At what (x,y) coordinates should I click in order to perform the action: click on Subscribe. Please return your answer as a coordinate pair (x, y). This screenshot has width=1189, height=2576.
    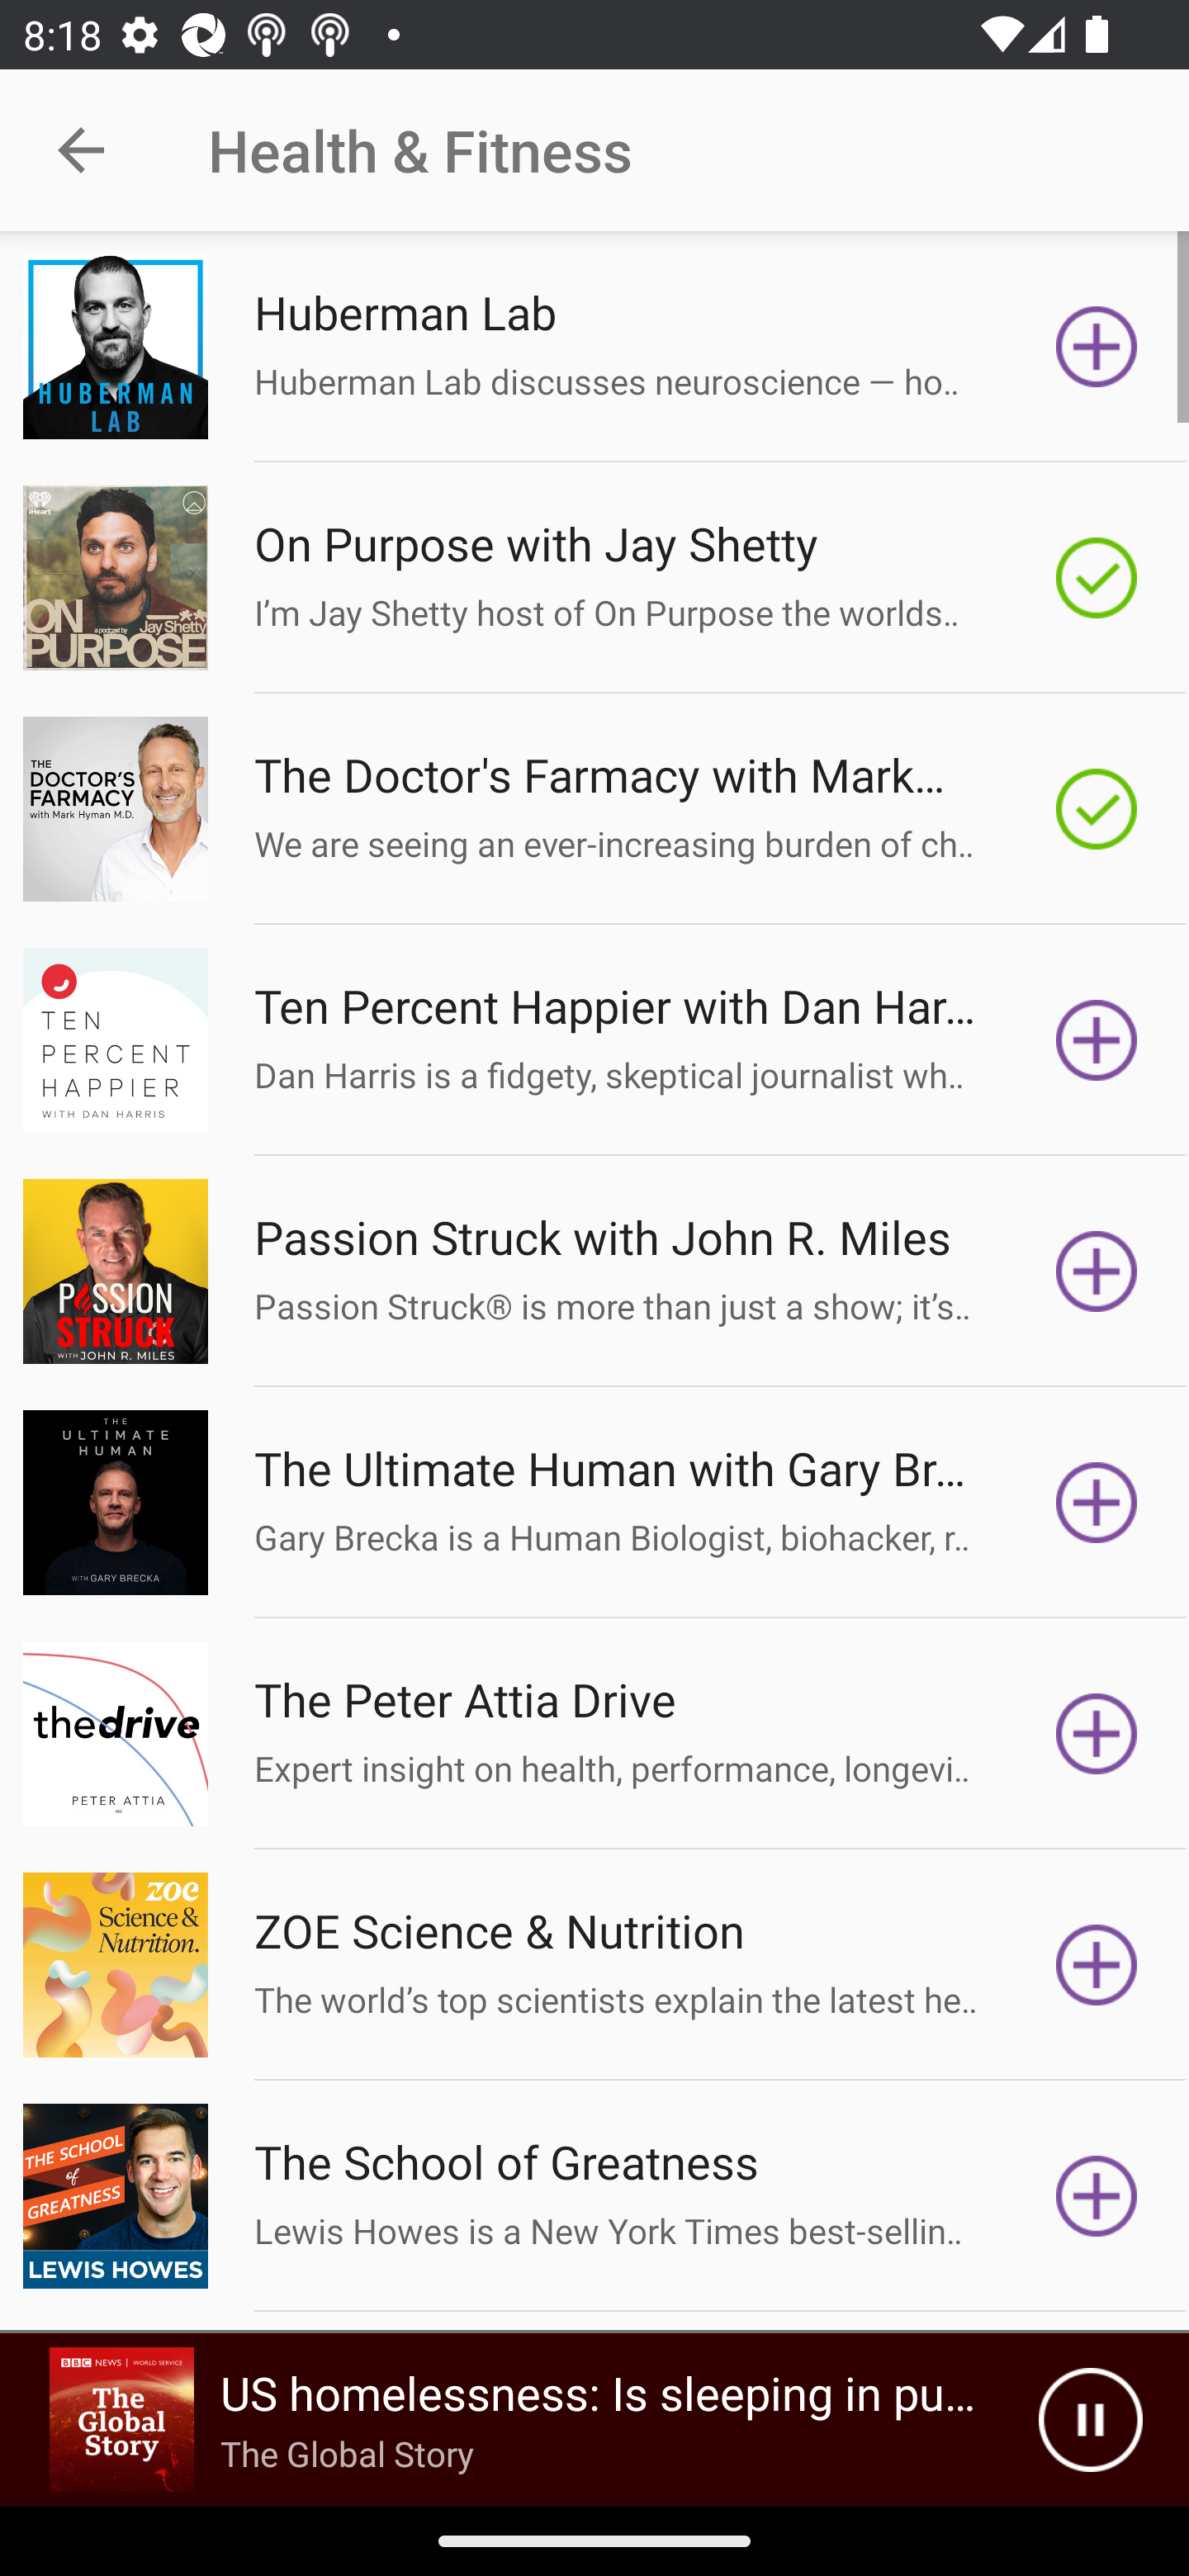
    Looking at the image, I should click on (1097, 1734).